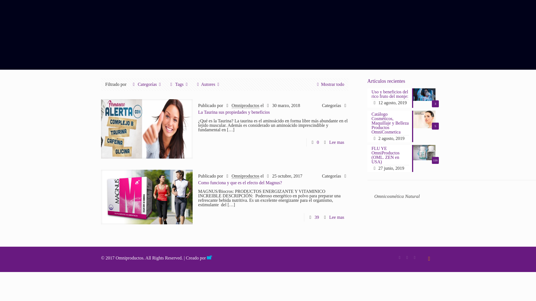 This screenshot has height=301, width=536. What do you see at coordinates (399, 258) in the screenshot?
I see `Facebook` at bounding box center [399, 258].